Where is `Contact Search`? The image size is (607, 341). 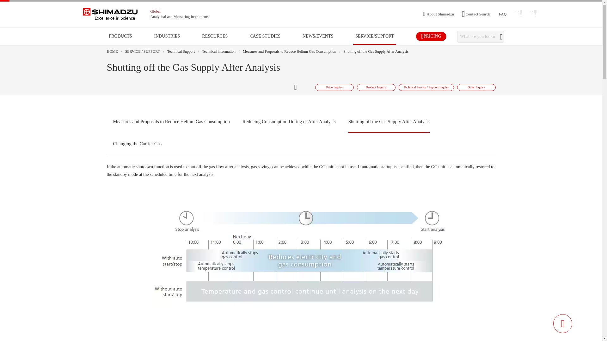
Contact Search is located at coordinates (476, 14).